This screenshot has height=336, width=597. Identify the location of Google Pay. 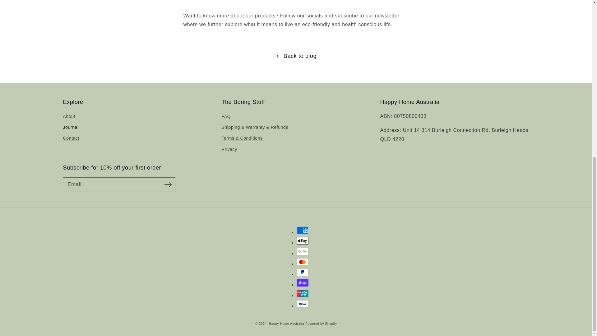
(303, 251).